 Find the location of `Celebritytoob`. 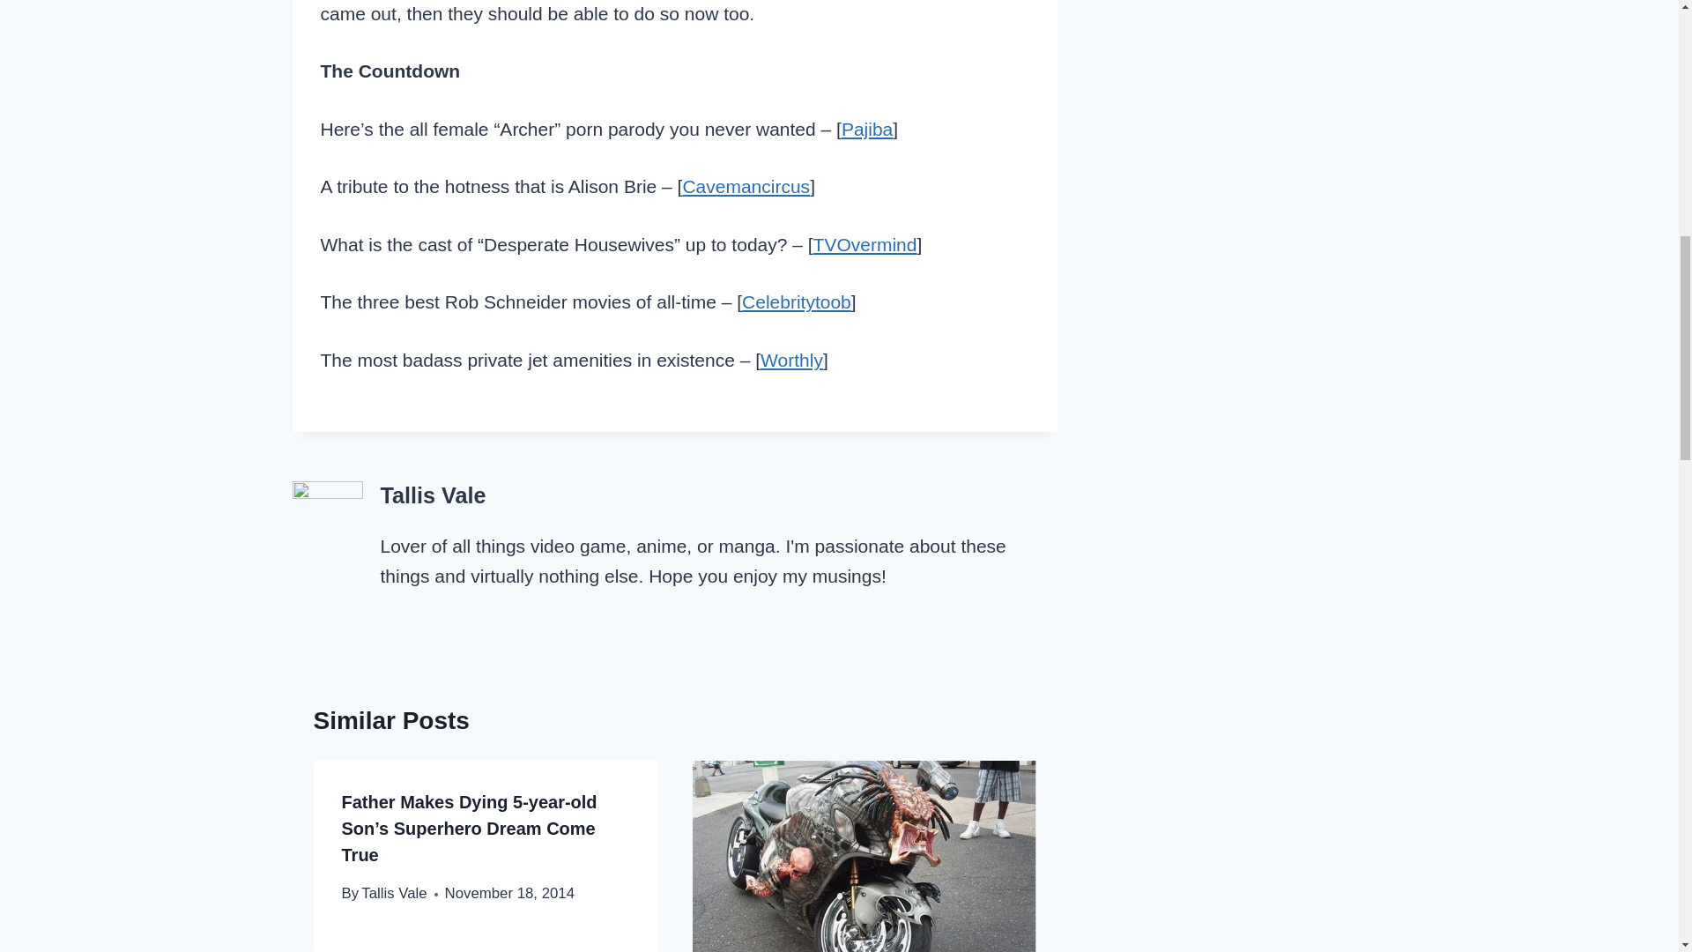

Celebritytoob is located at coordinates (797, 301).